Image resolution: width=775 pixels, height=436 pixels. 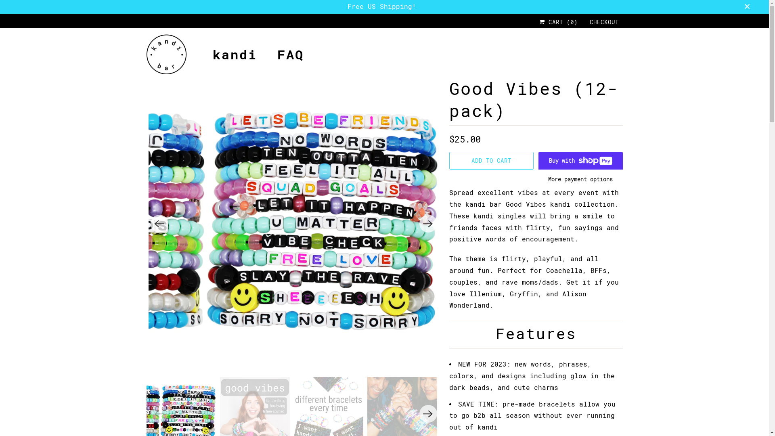 What do you see at coordinates (235, 55) in the screenshot?
I see `kandi` at bounding box center [235, 55].